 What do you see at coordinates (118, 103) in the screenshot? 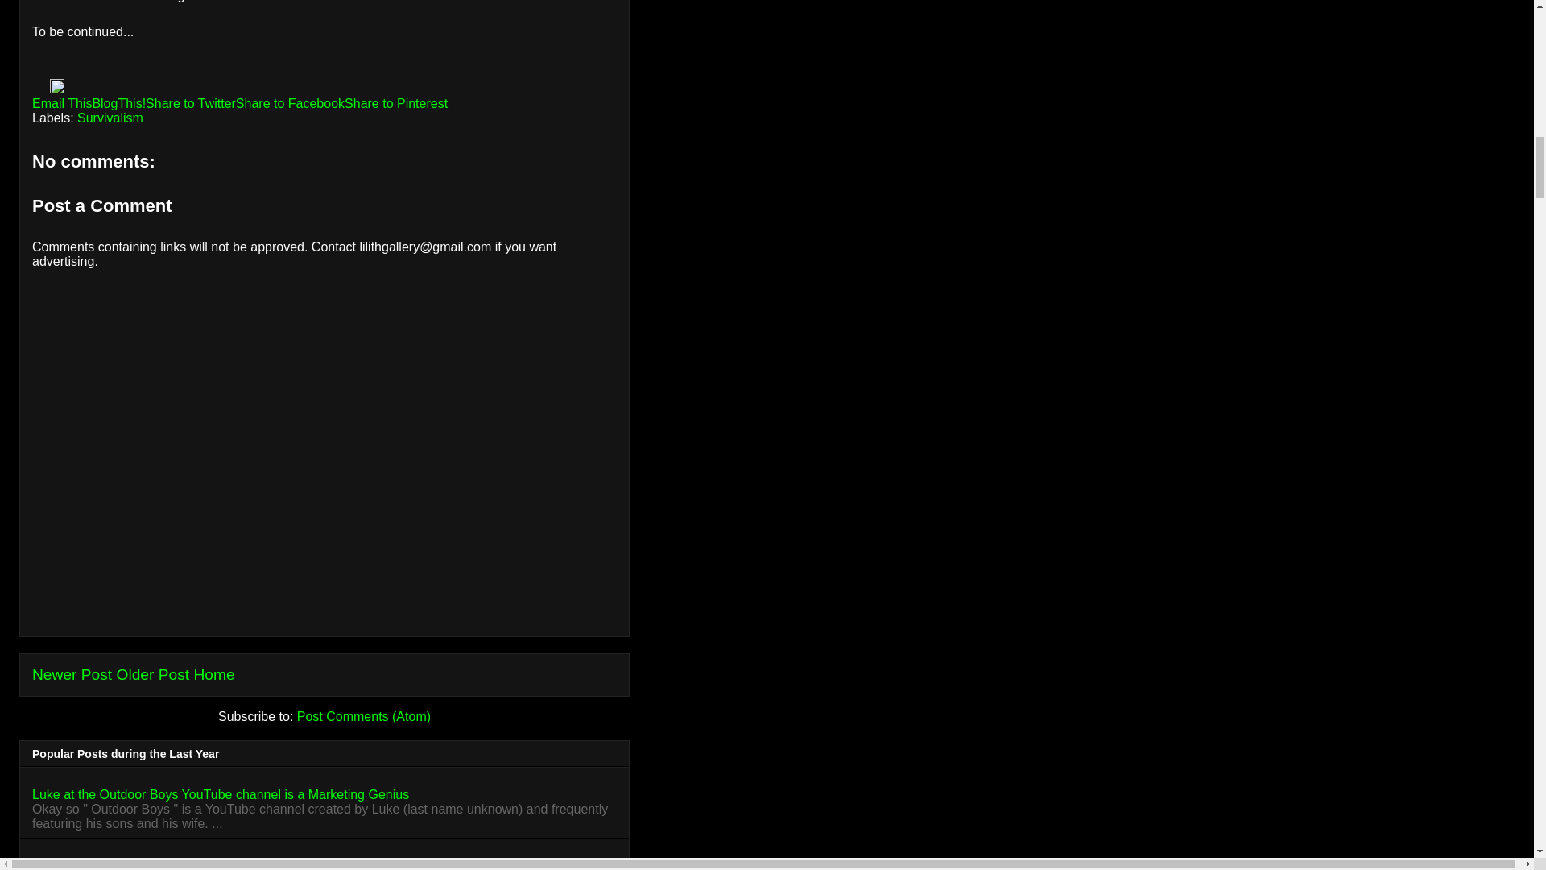
I see `BlogThis!` at bounding box center [118, 103].